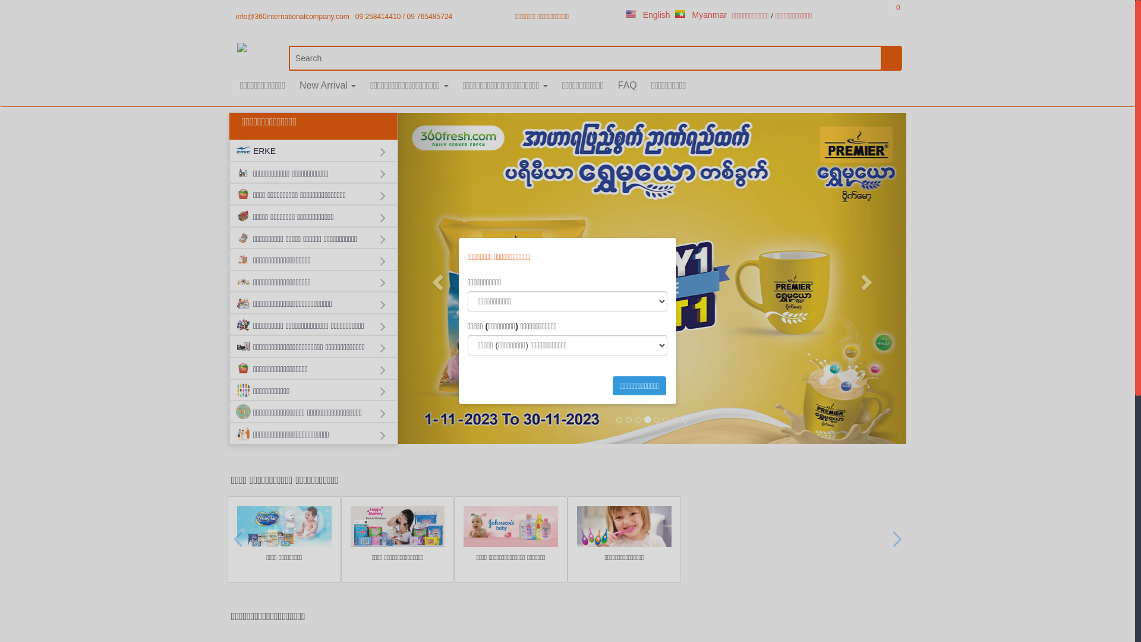 Image resolution: width=1141 pixels, height=642 pixels. Describe the element at coordinates (628, 86) in the screenshot. I see `FAQ` at that location.